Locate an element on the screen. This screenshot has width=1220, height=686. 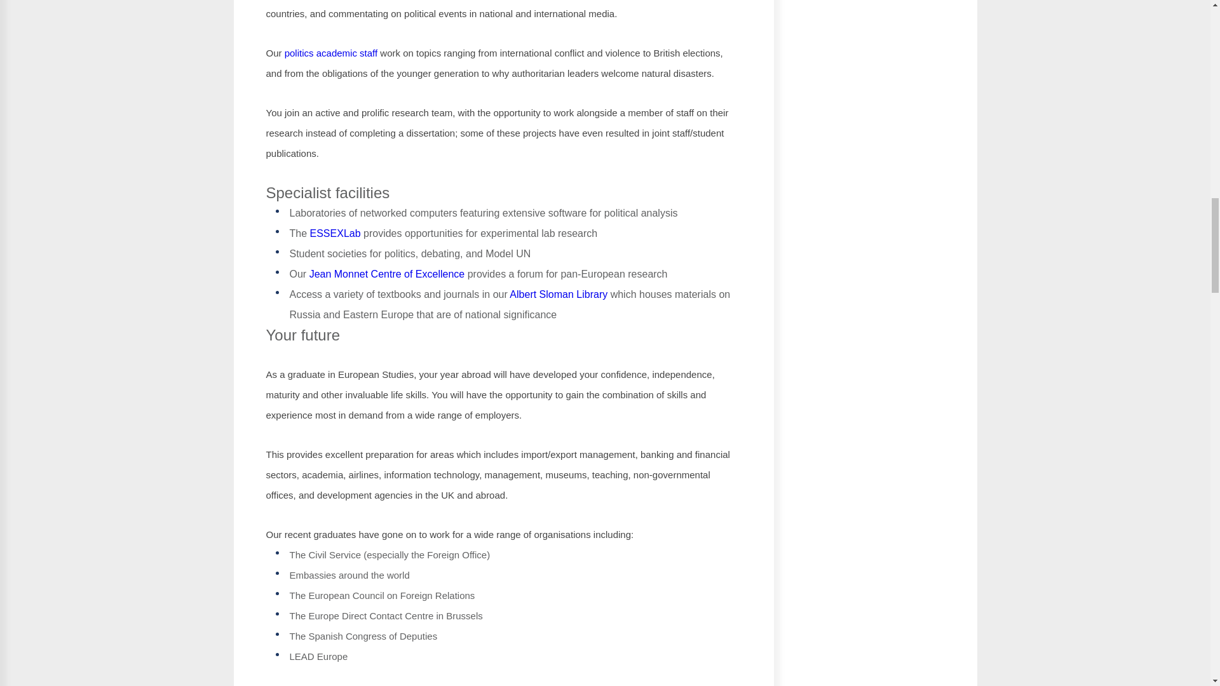
politics academic staff is located at coordinates (330, 52).